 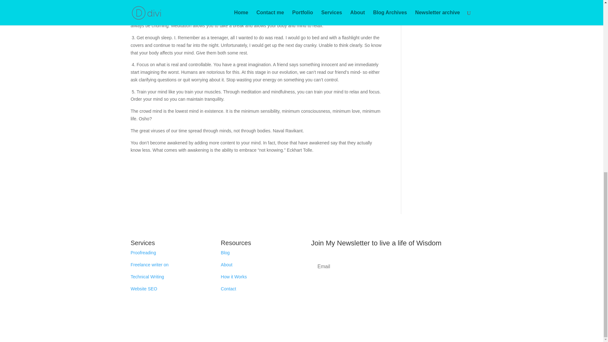 I want to click on Follow on X, so click(x=392, y=309).